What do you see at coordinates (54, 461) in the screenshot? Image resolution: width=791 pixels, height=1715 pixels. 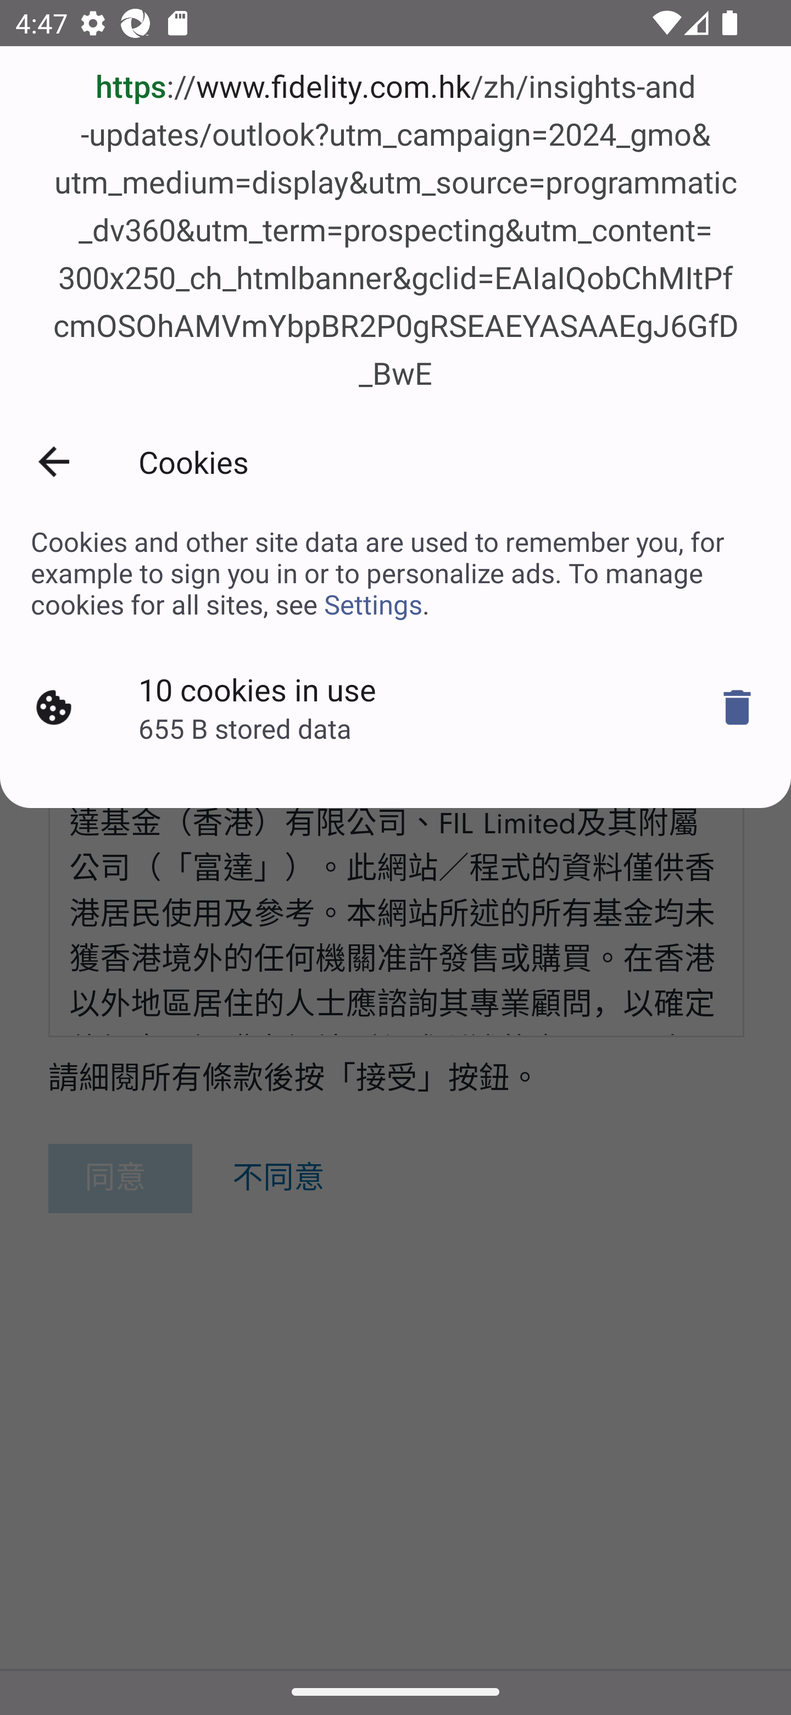 I see `Back` at bounding box center [54, 461].